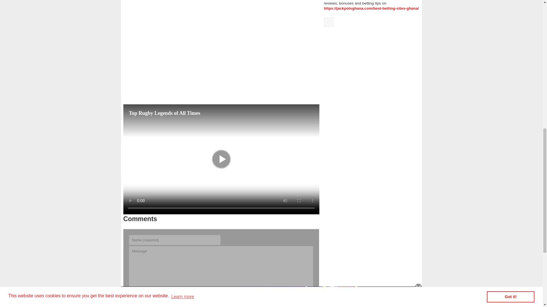  Describe the element at coordinates (295, 300) in the screenshot. I see `Submit Comment` at that location.